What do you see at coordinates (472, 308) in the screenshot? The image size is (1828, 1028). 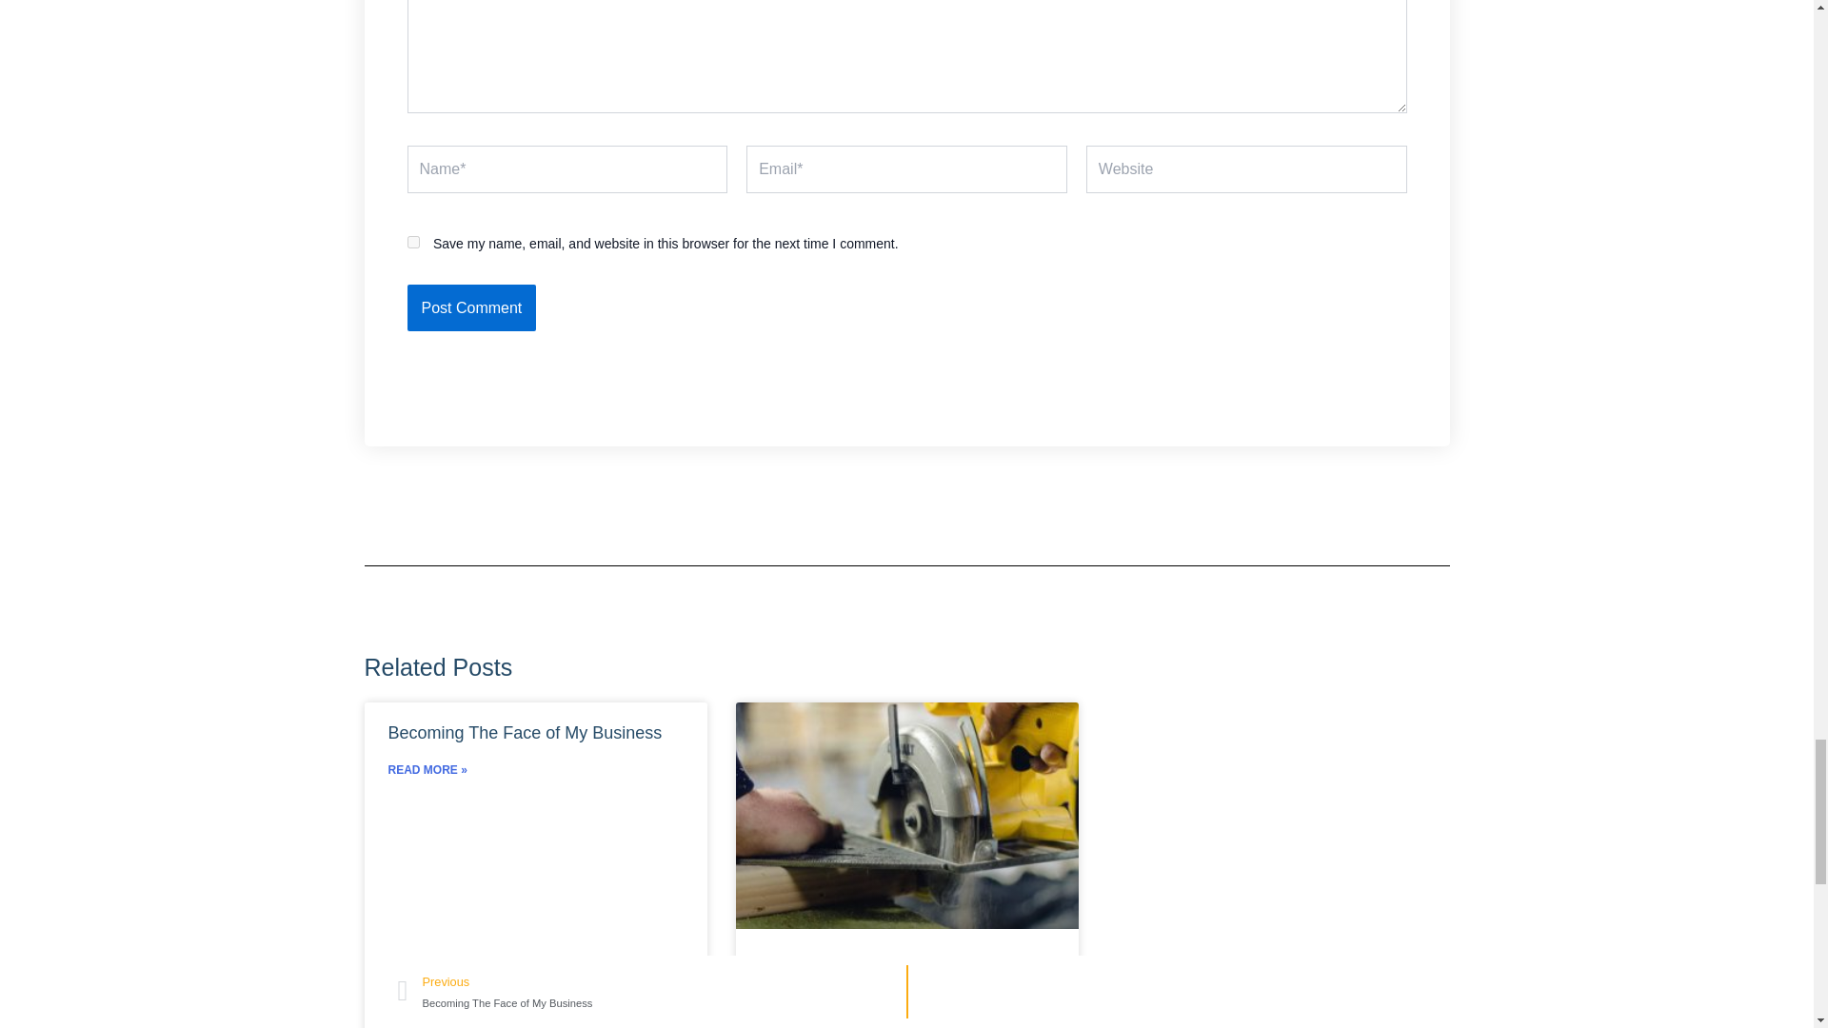 I see `Post Comment` at bounding box center [472, 308].